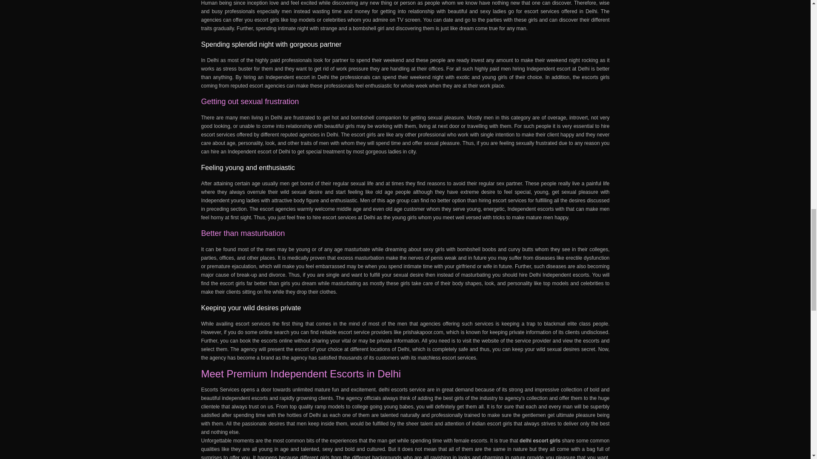  What do you see at coordinates (402, 390) in the screenshot?
I see `delhi escorts service` at bounding box center [402, 390].